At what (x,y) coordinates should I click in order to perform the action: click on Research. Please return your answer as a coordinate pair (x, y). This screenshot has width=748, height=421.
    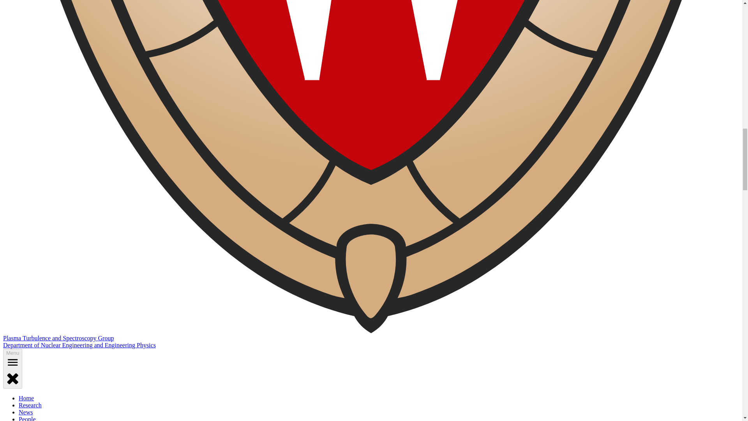
    Looking at the image, I should click on (30, 405).